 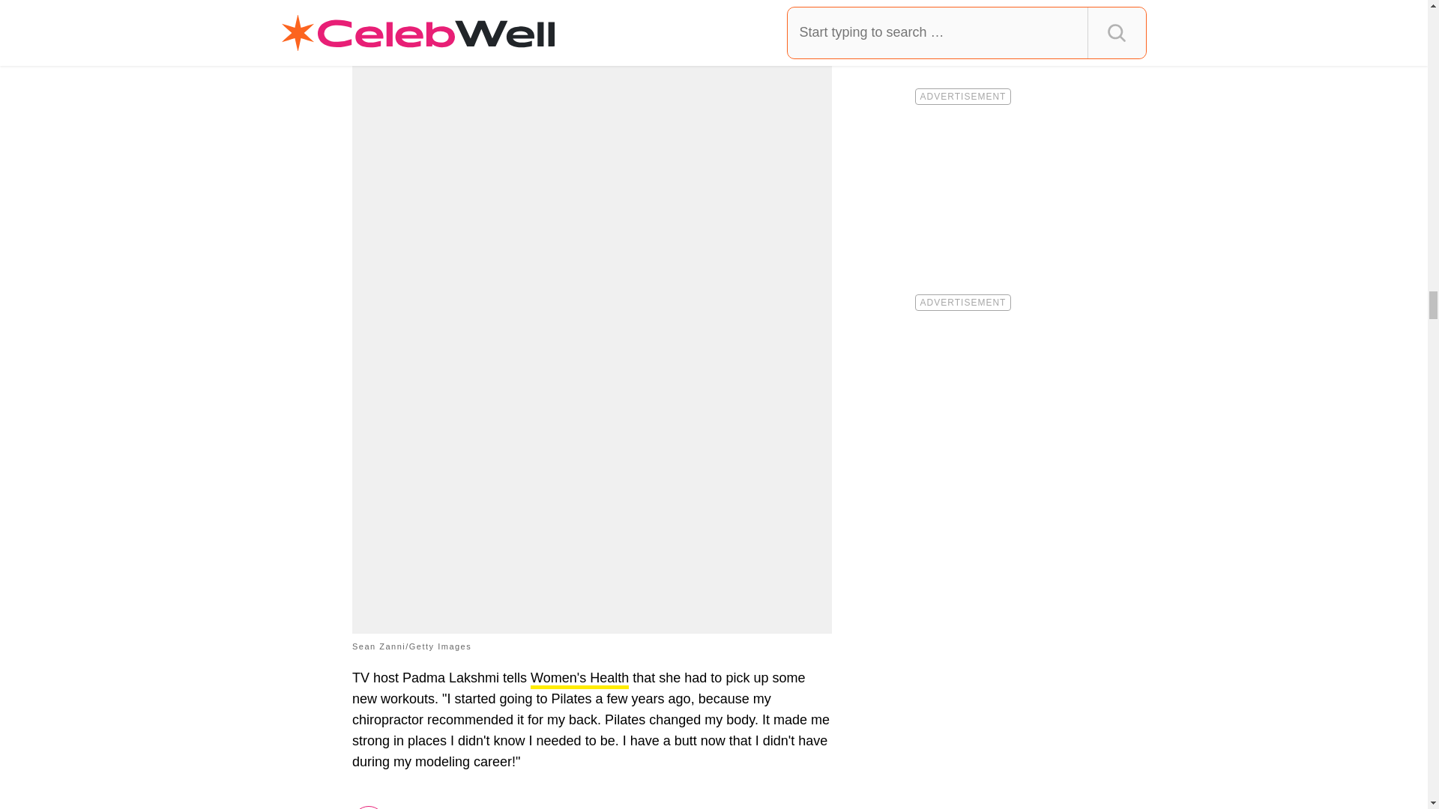 I want to click on Women's Health, so click(x=580, y=680).